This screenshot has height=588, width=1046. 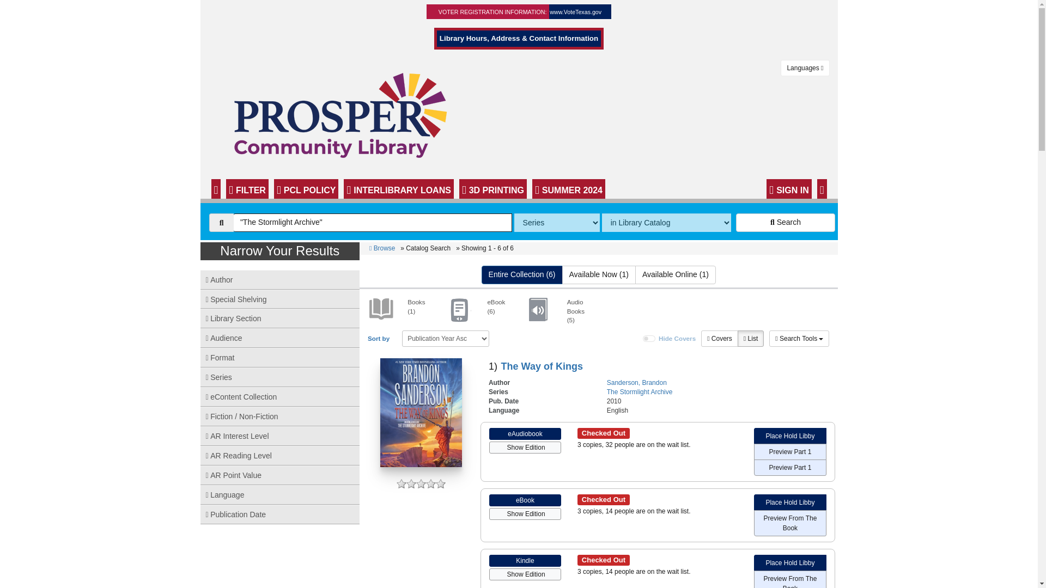 What do you see at coordinates (493, 12) in the screenshot?
I see `VOTER REGISTRATION INFORMATION: ` at bounding box center [493, 12].